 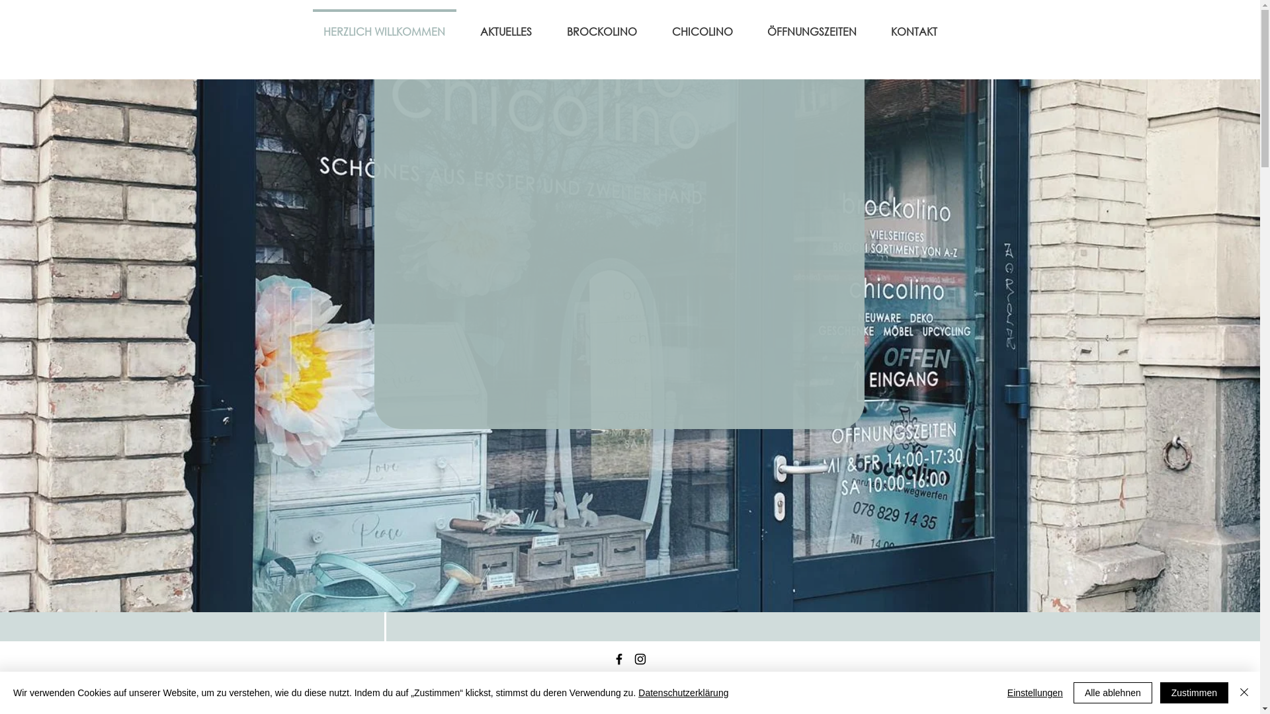 I want to click on HERZLICH WILLKOMMEN, so click(x=384, y=26).